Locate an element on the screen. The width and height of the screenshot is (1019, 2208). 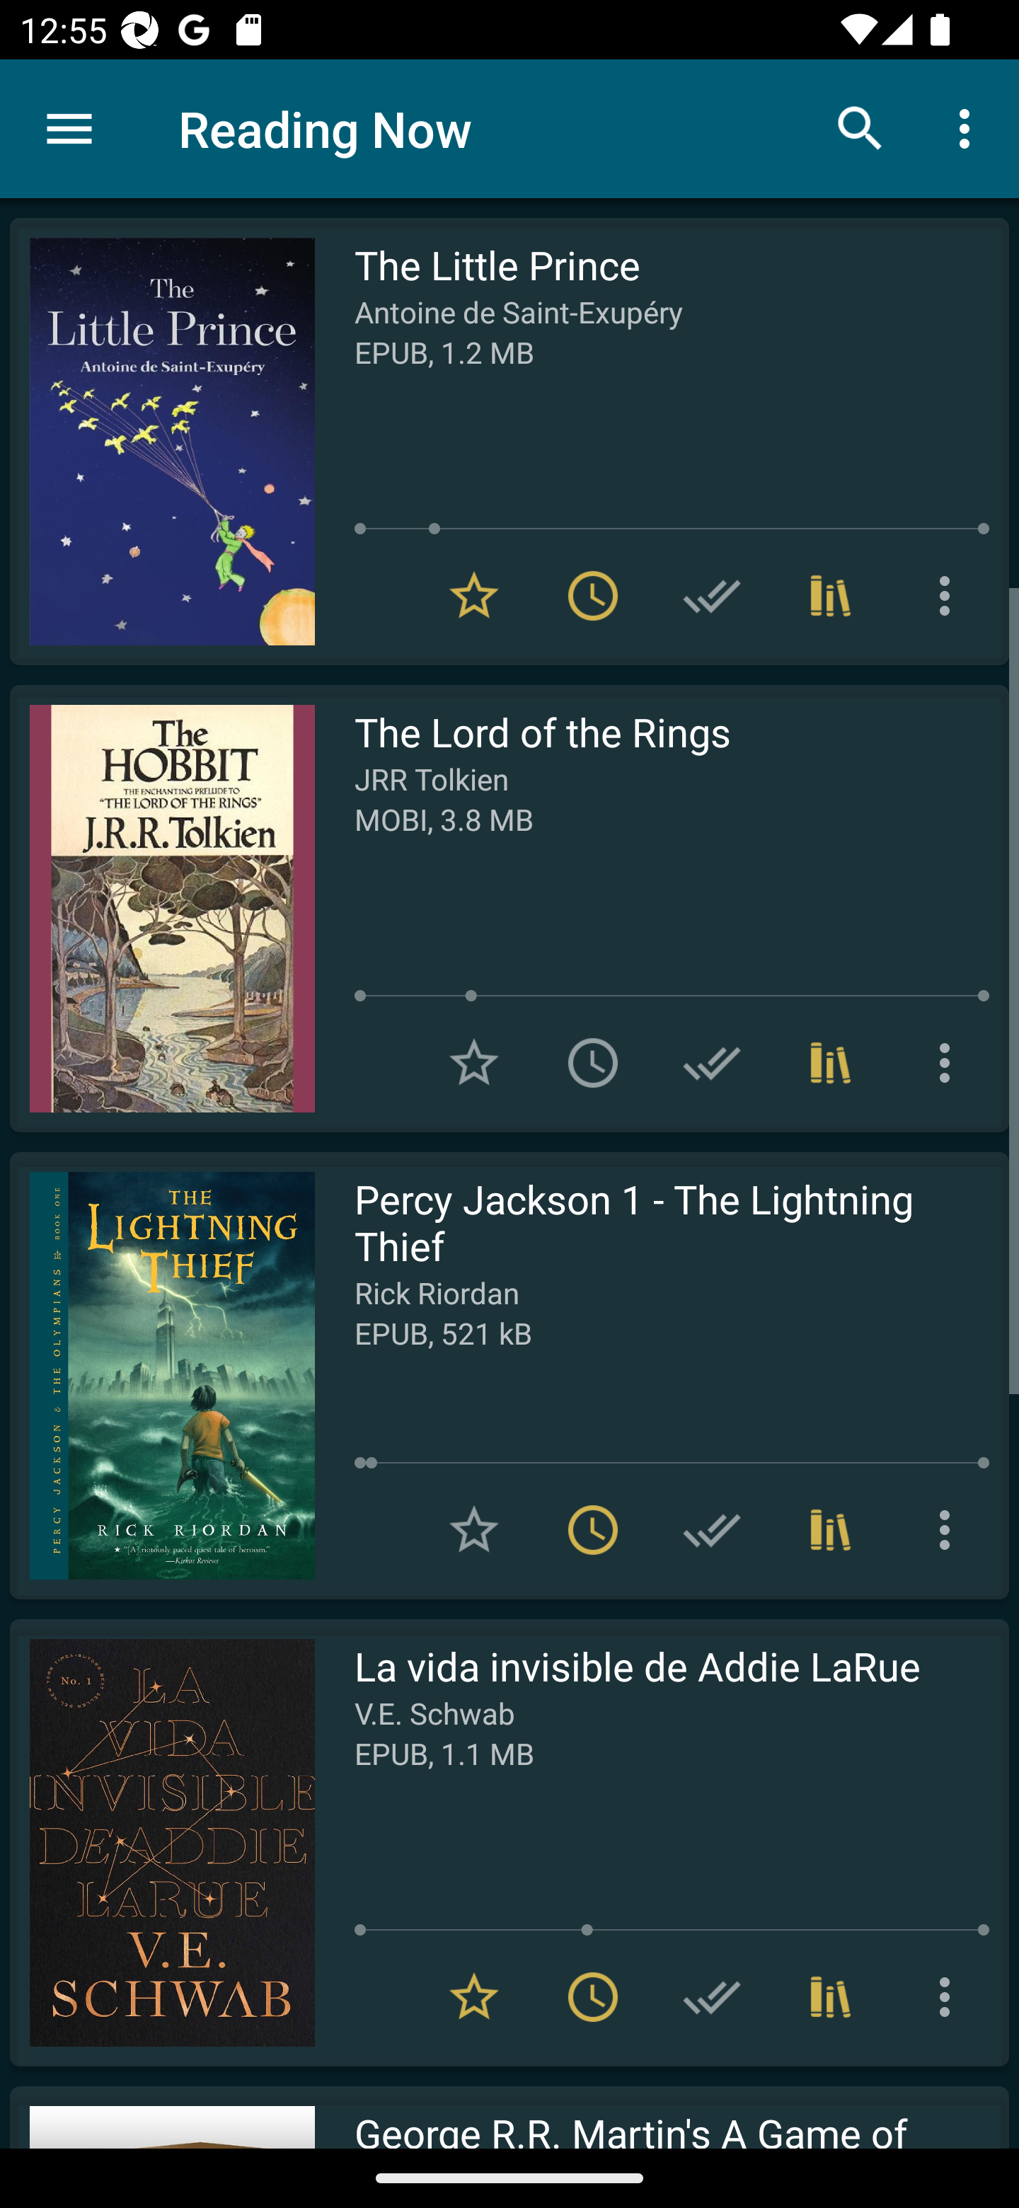
Add to Favorites is located at coordinates (474, 1062).